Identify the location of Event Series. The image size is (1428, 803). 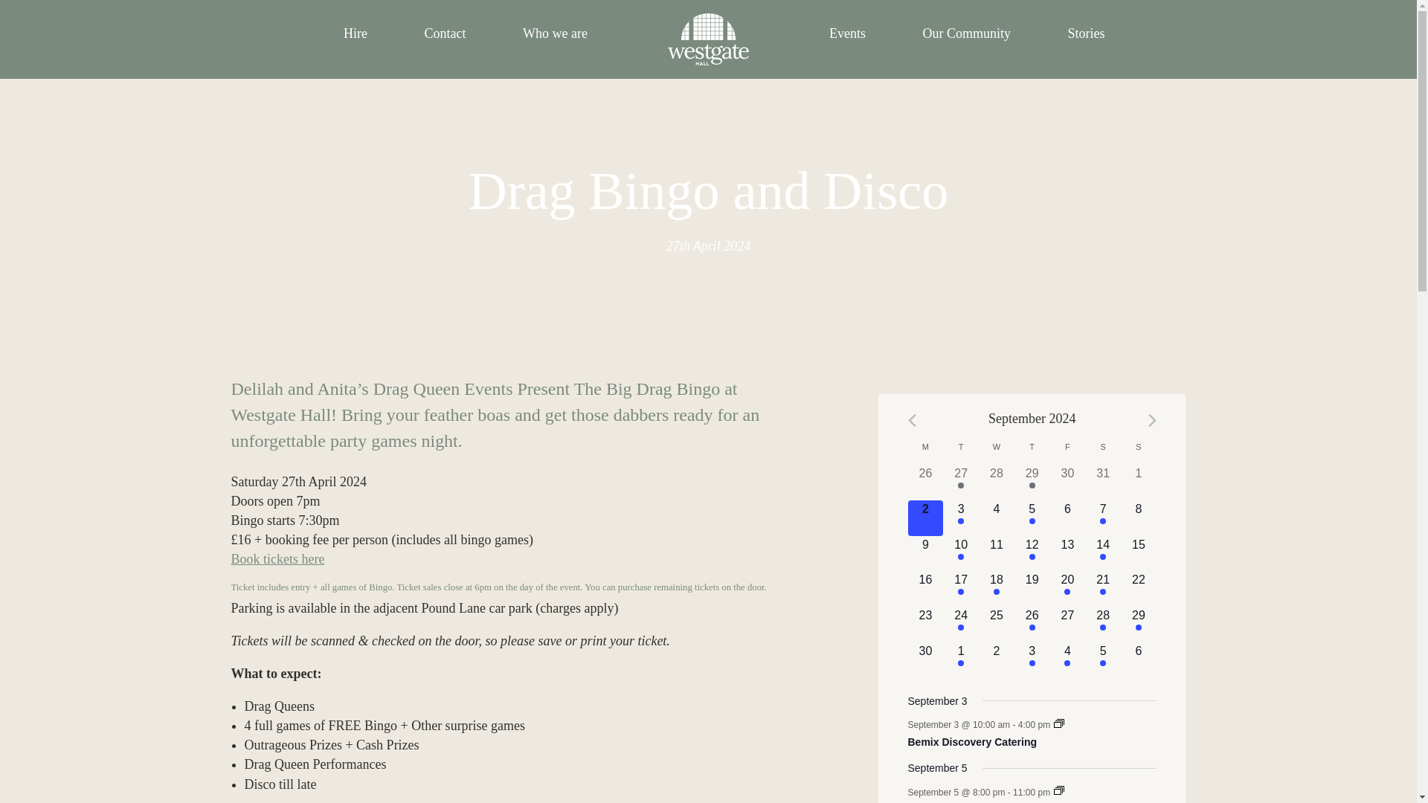
(1032, 482).